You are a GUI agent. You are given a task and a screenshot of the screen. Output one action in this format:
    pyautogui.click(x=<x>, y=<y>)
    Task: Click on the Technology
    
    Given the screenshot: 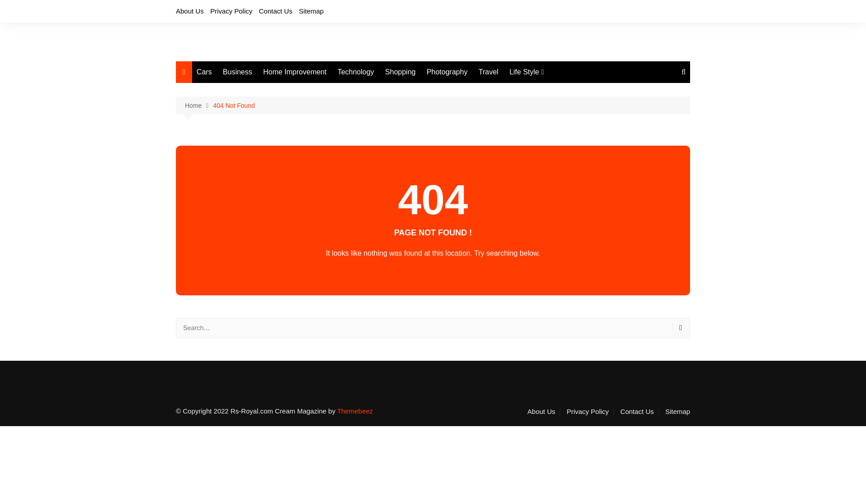 What is the action you would take?
    pyautogui.click(x=355, y=72)
    